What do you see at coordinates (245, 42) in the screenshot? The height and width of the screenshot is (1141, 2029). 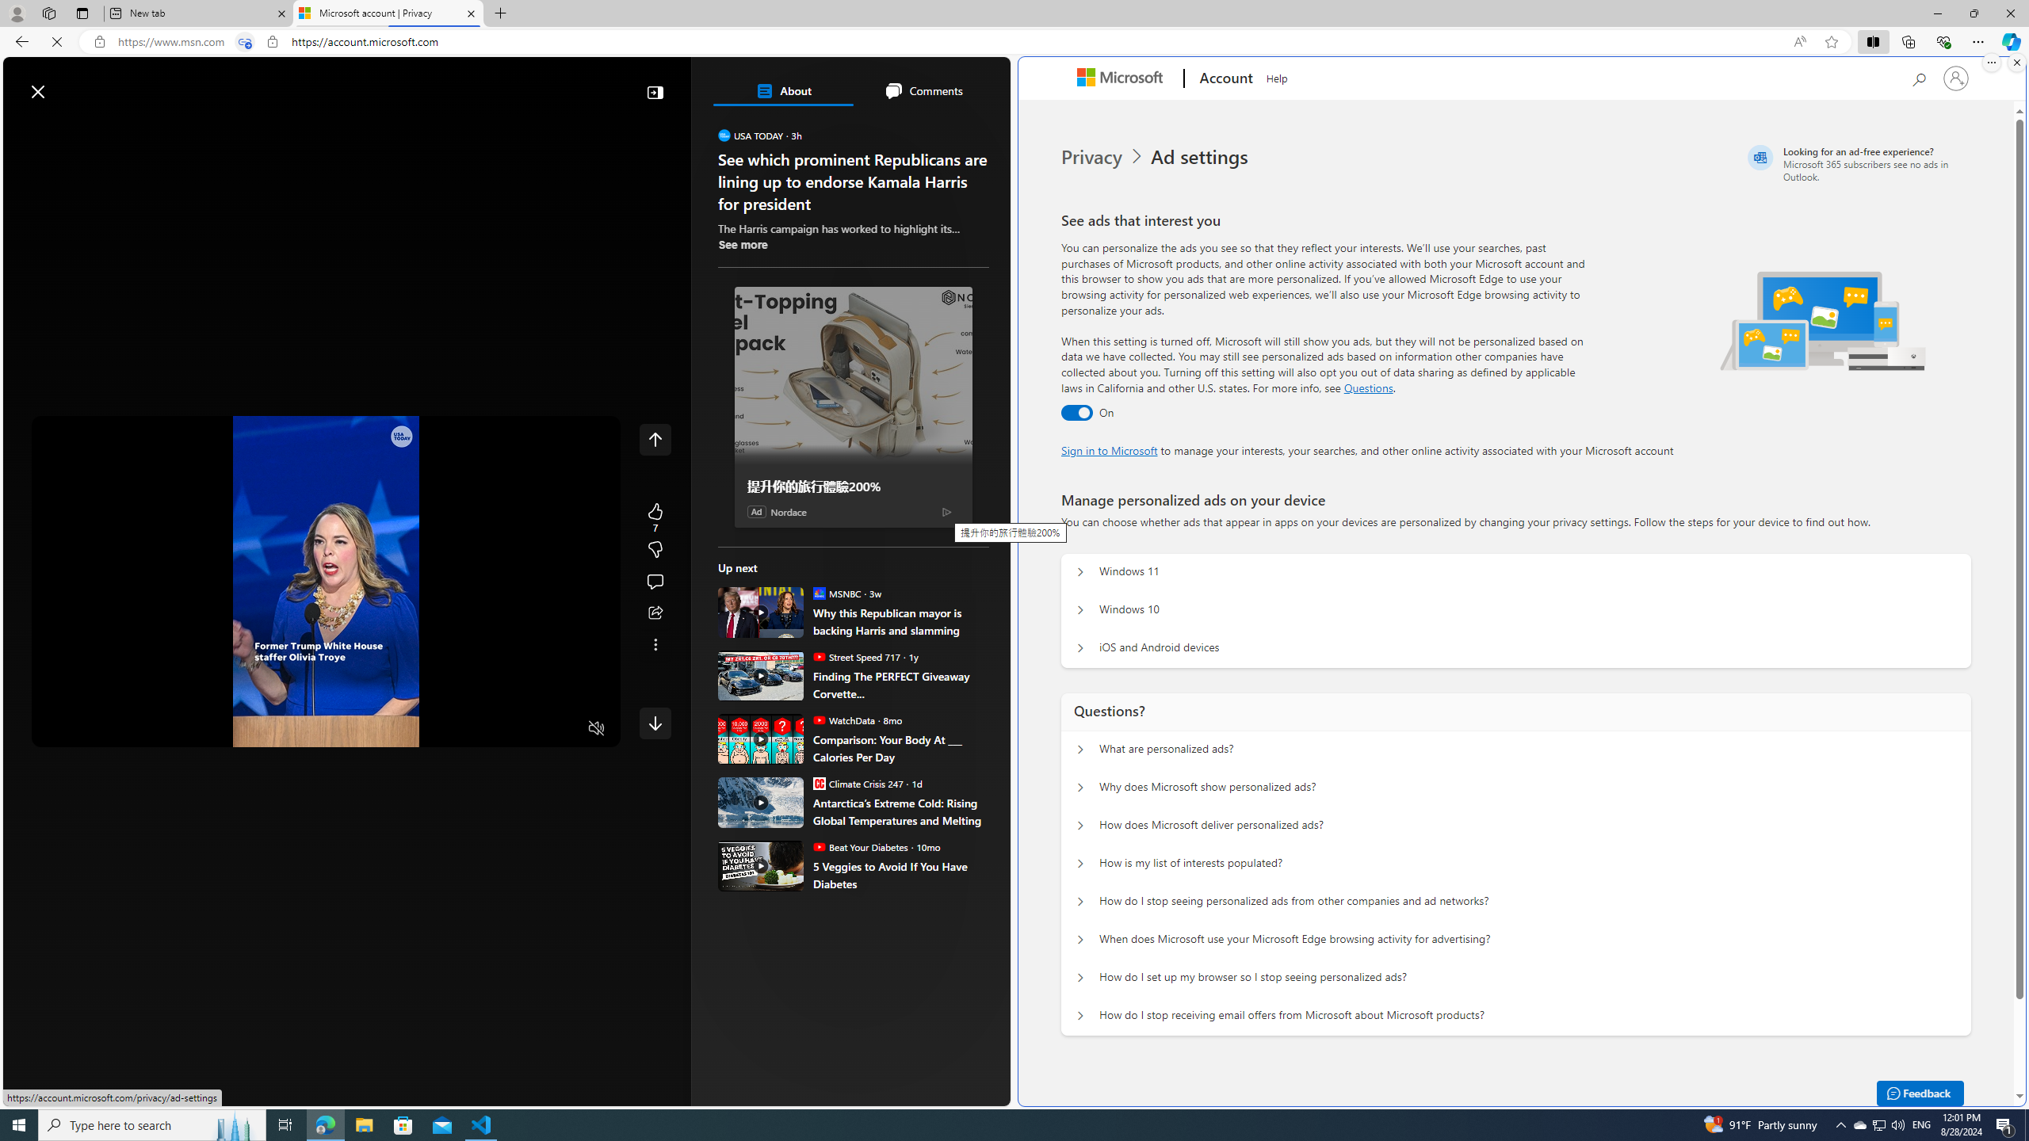 I see `Tabs in split screen` at bounding box center [245, 42].